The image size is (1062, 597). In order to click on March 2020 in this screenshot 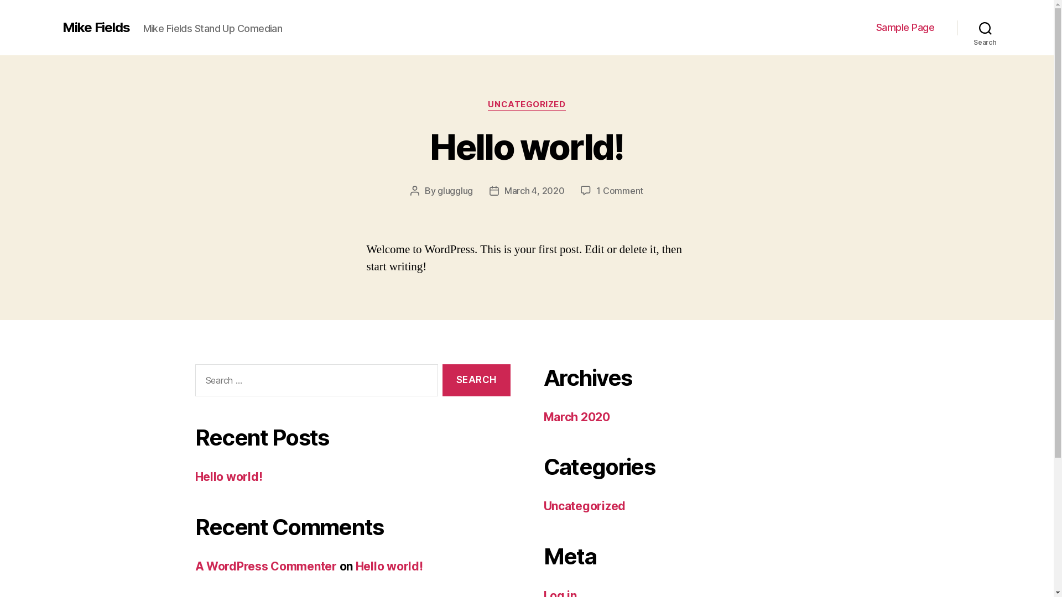, I will do `click(576, 417)`.